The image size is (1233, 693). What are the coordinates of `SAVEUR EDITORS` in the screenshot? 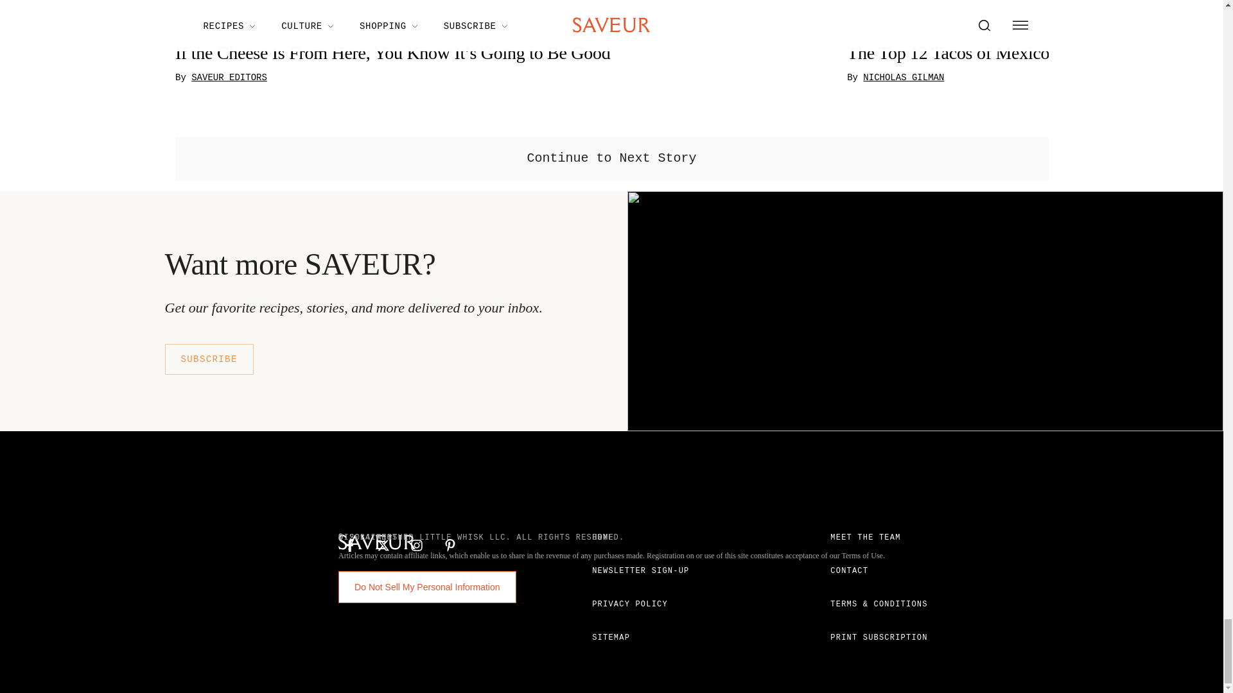 It's located at (229, 78).